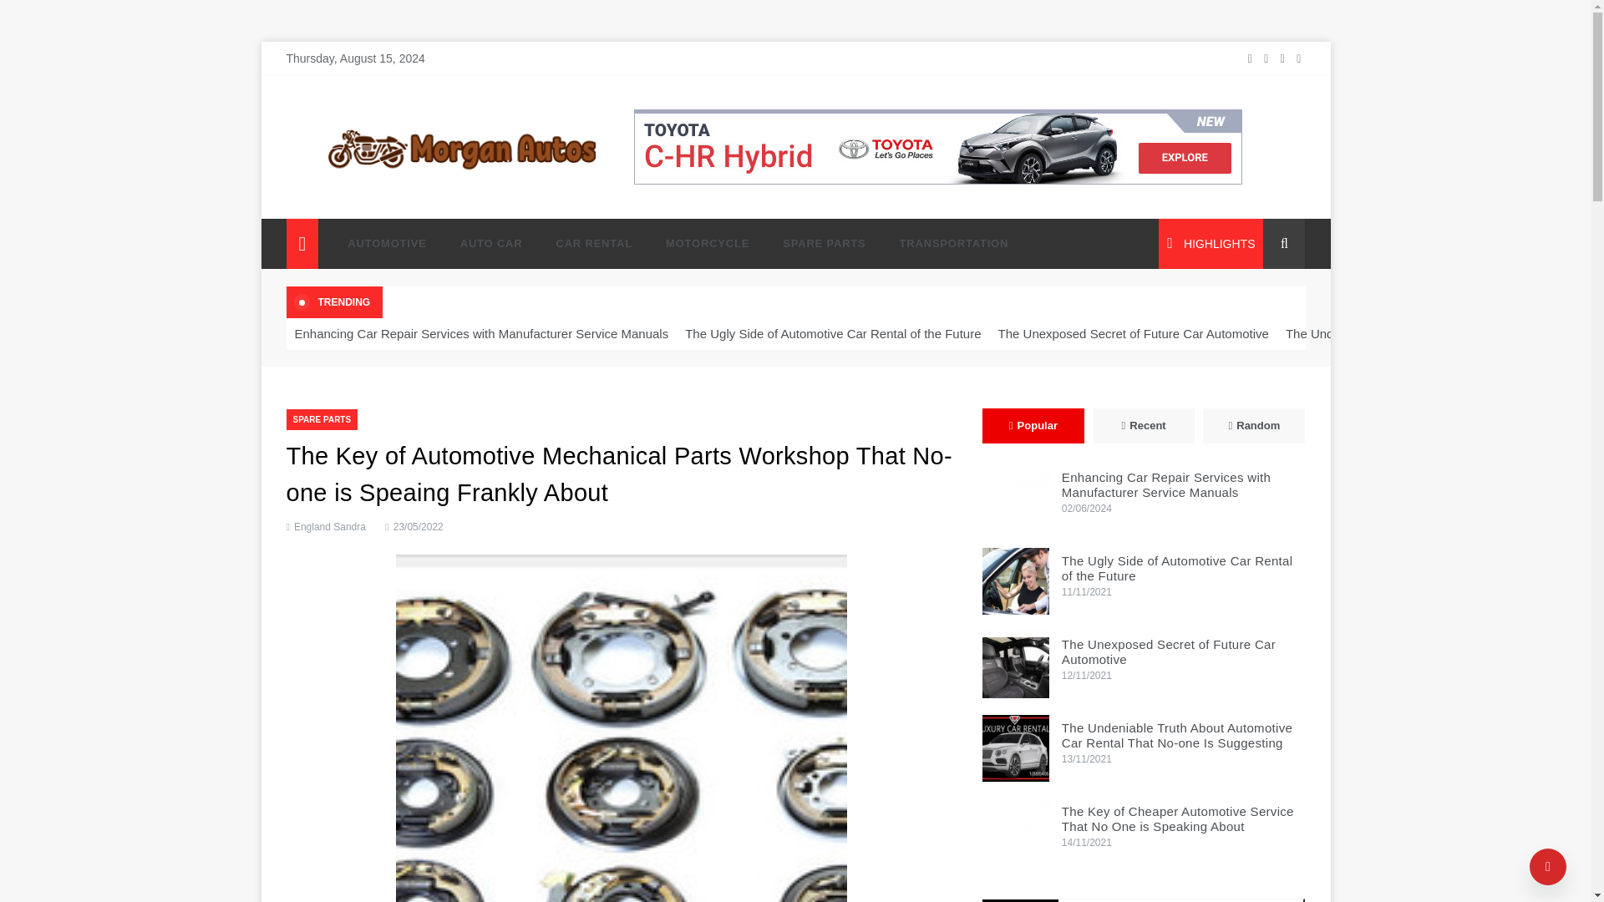  I want to click on England Sandra, so click(329, 527).